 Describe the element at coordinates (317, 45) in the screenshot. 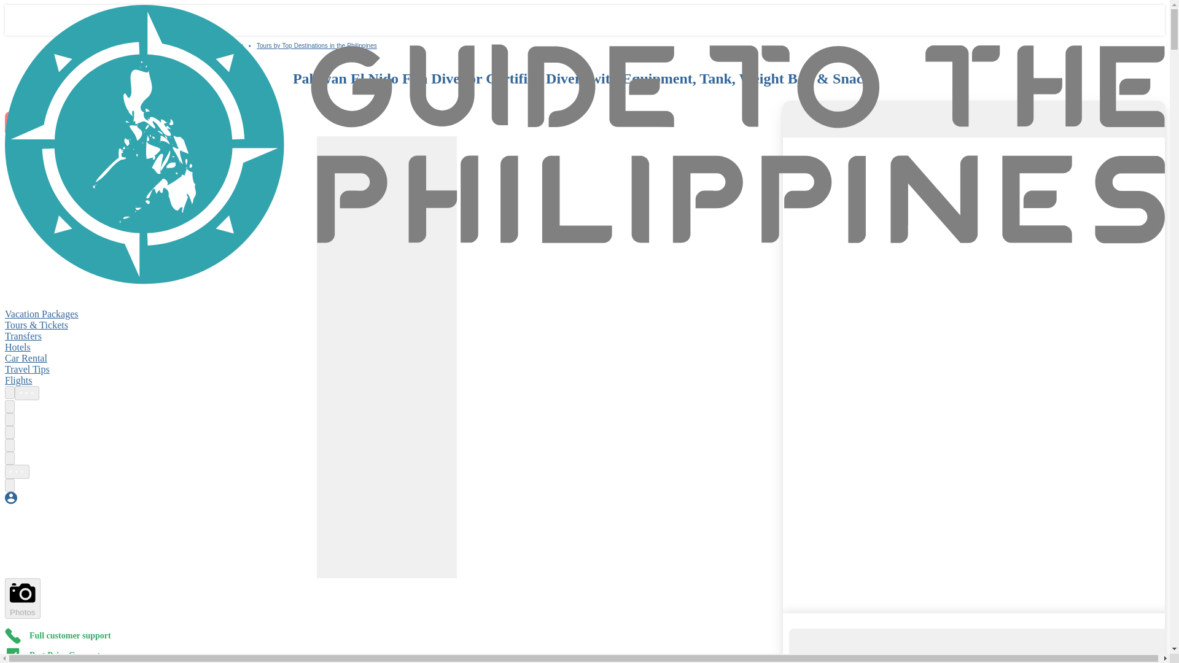

I see `Tours by Top Destinations in the Philippines` at that location.